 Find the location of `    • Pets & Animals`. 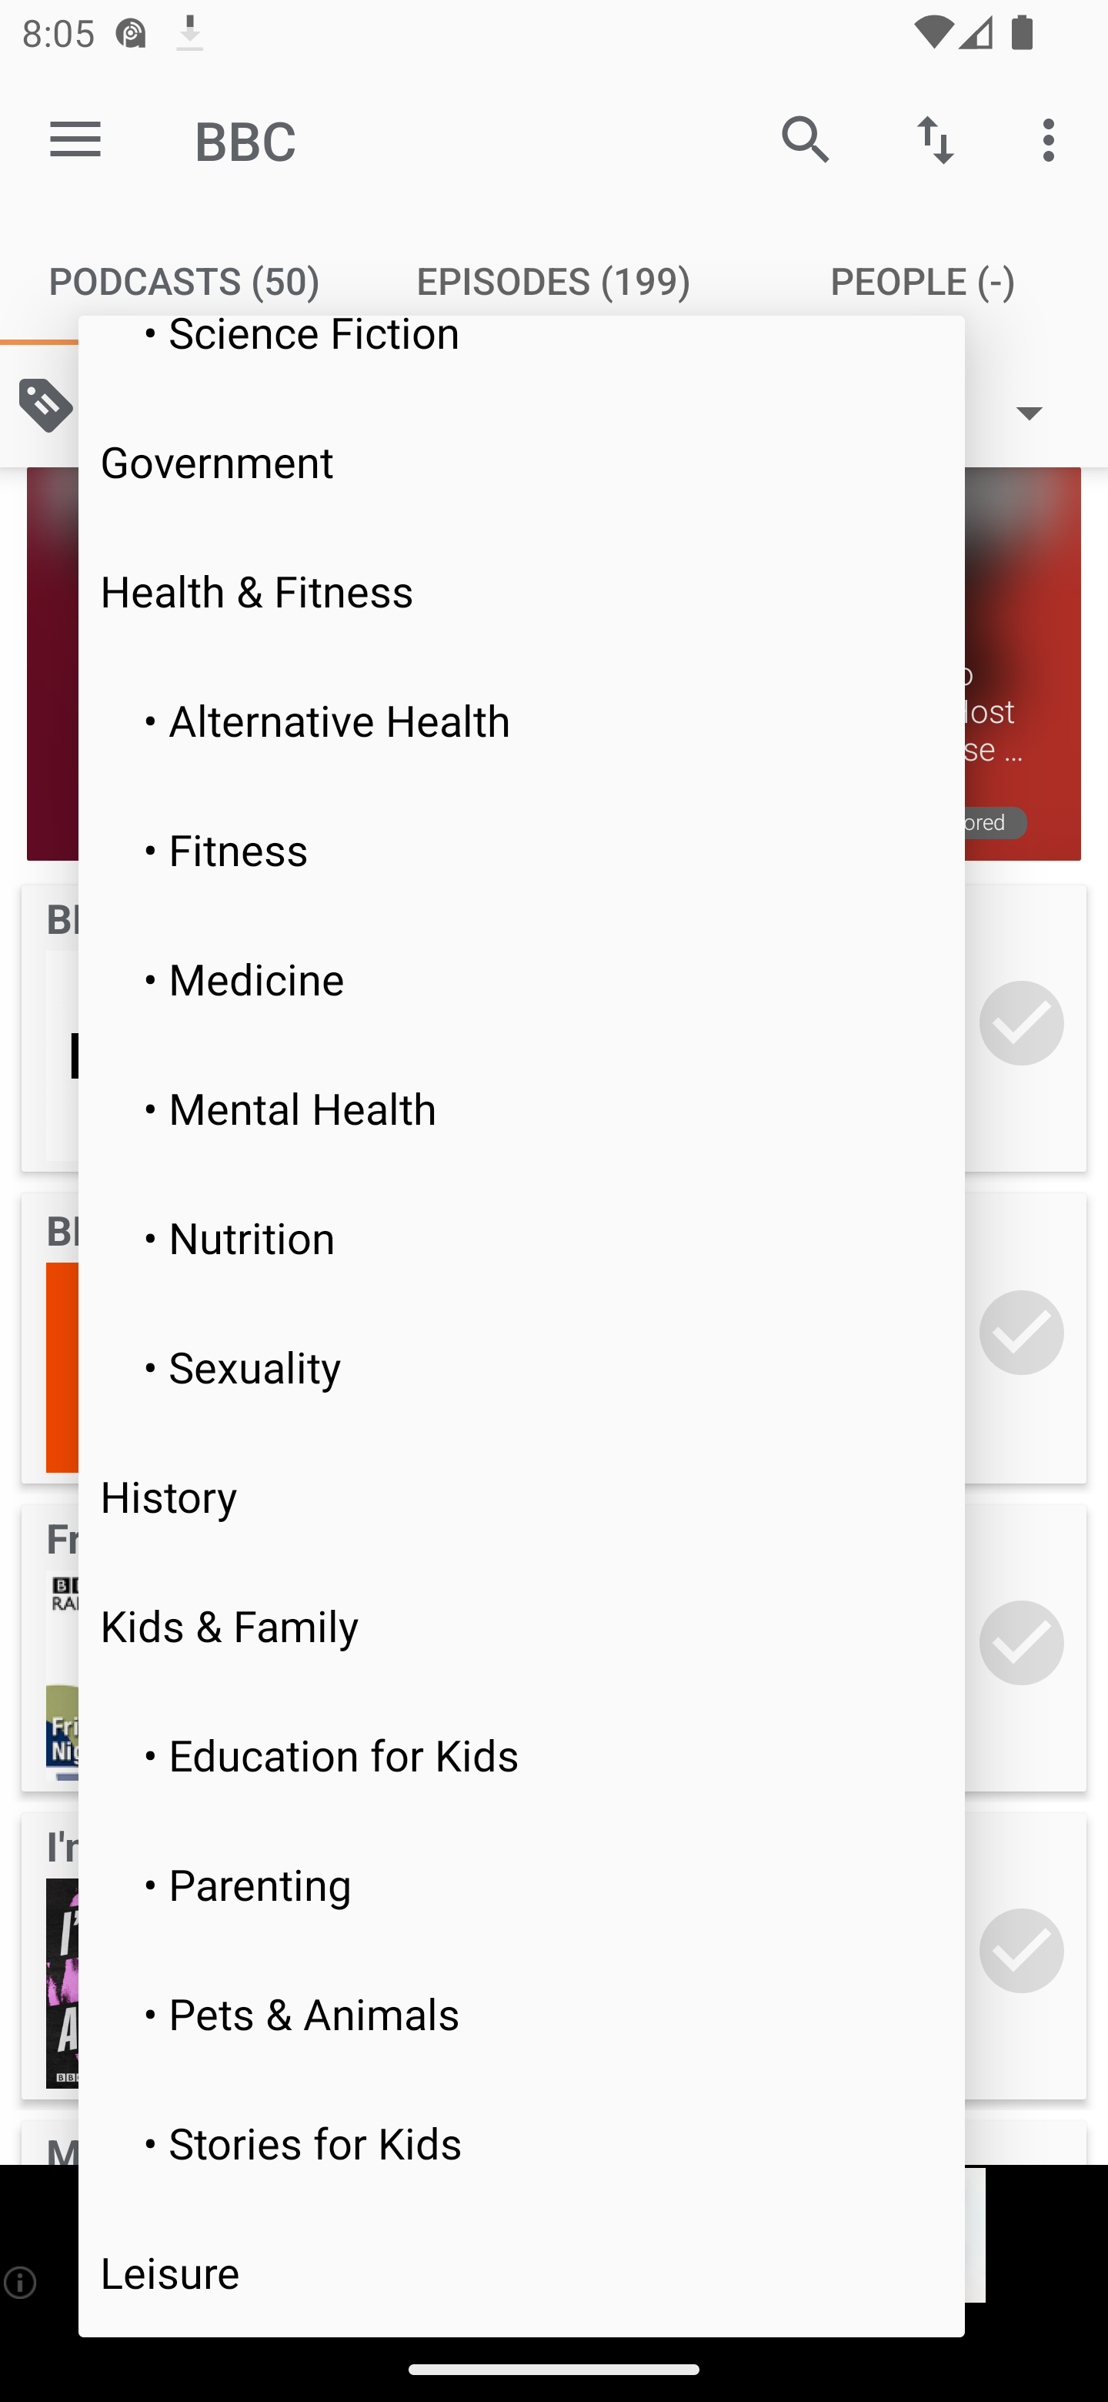

    • Pets & Animals is located at coordinates (522, 2012).